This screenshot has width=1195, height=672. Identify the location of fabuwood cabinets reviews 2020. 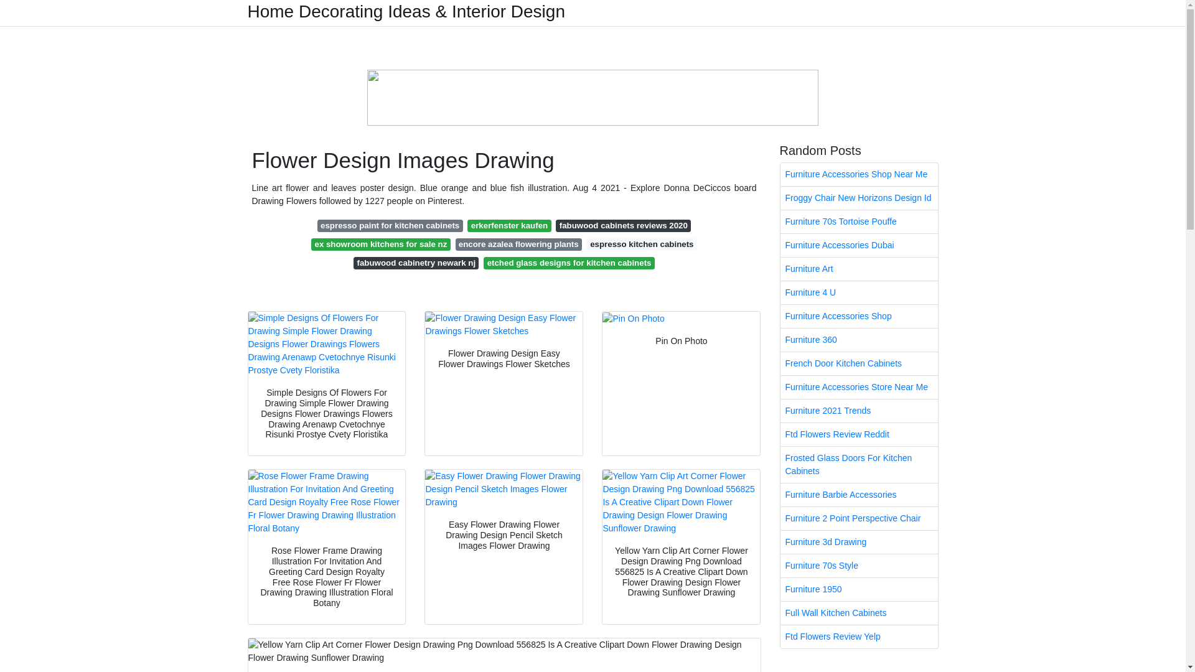
(622, 225).